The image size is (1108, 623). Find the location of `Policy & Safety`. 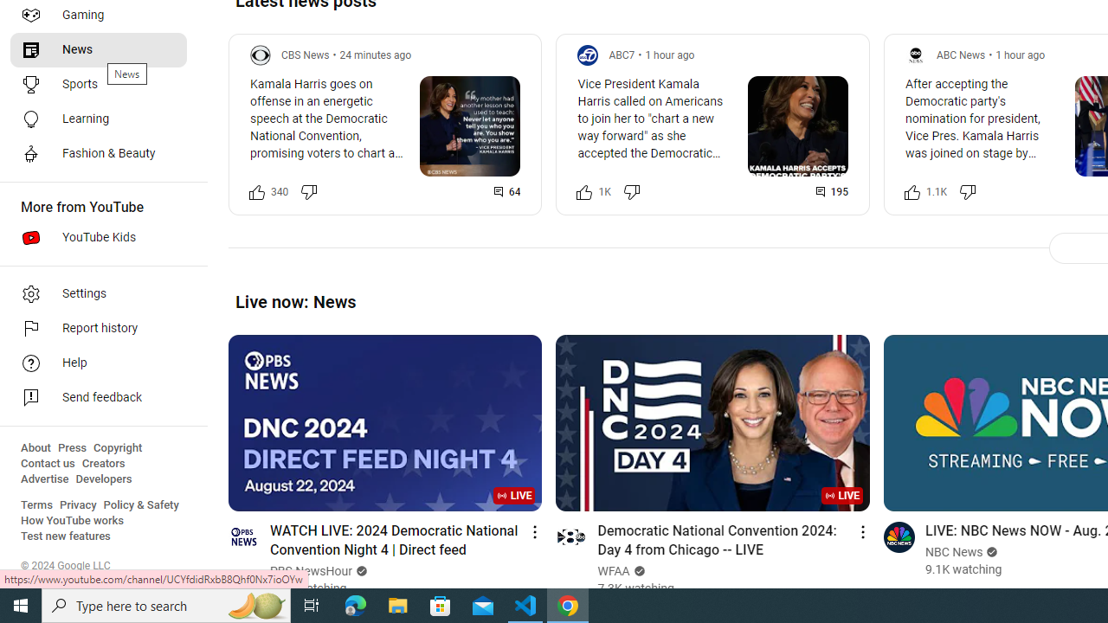

Policy & Safety is located at coordinates (141, 505).